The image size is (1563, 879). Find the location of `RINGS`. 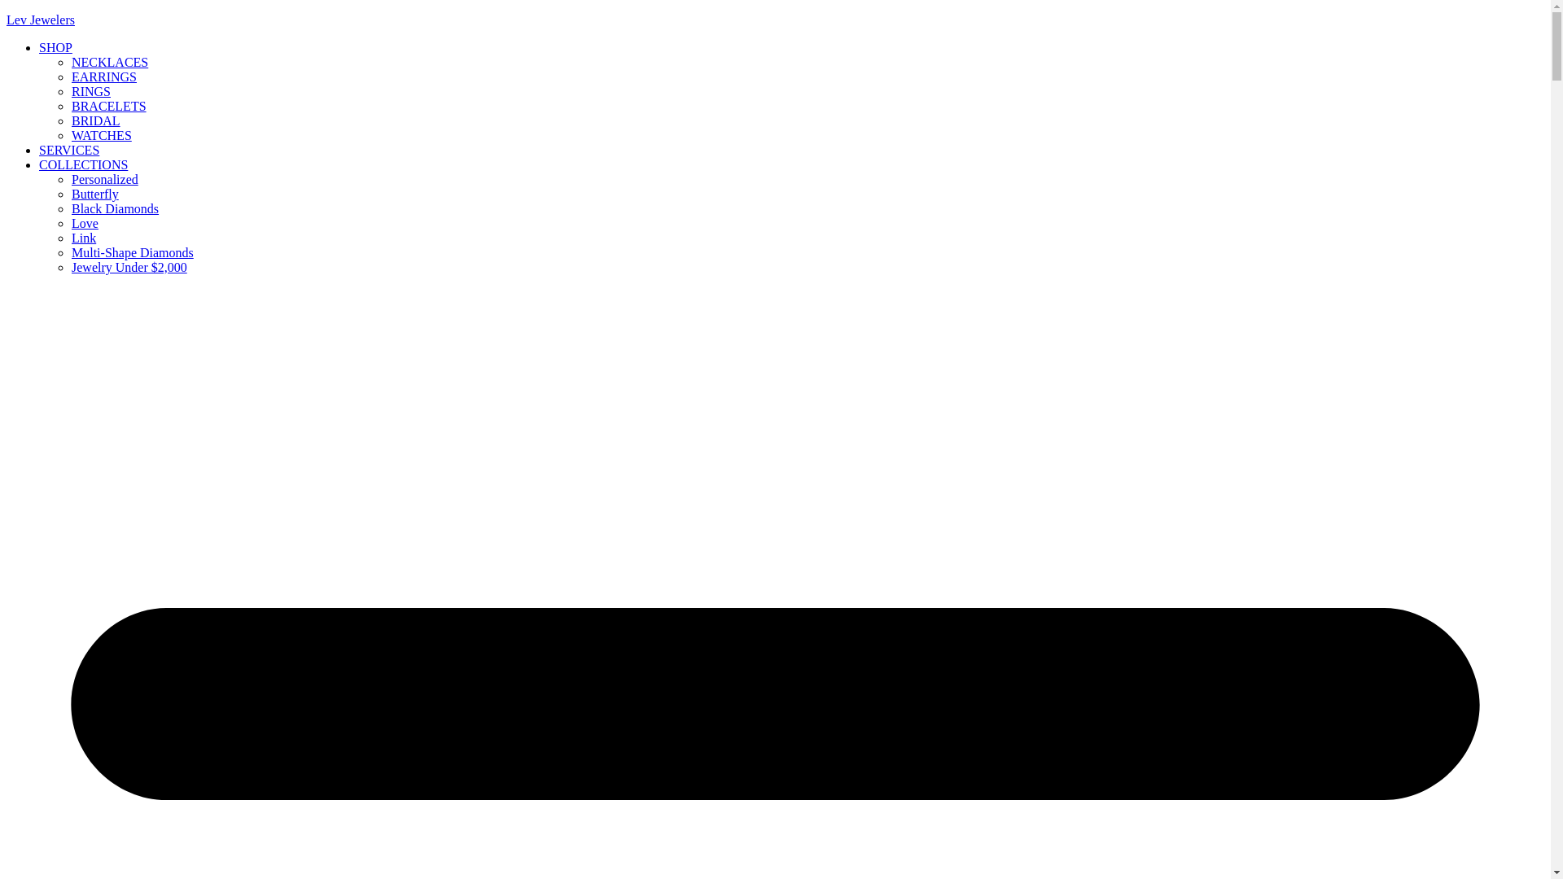

RINGS is located at coordinates (91, 91).